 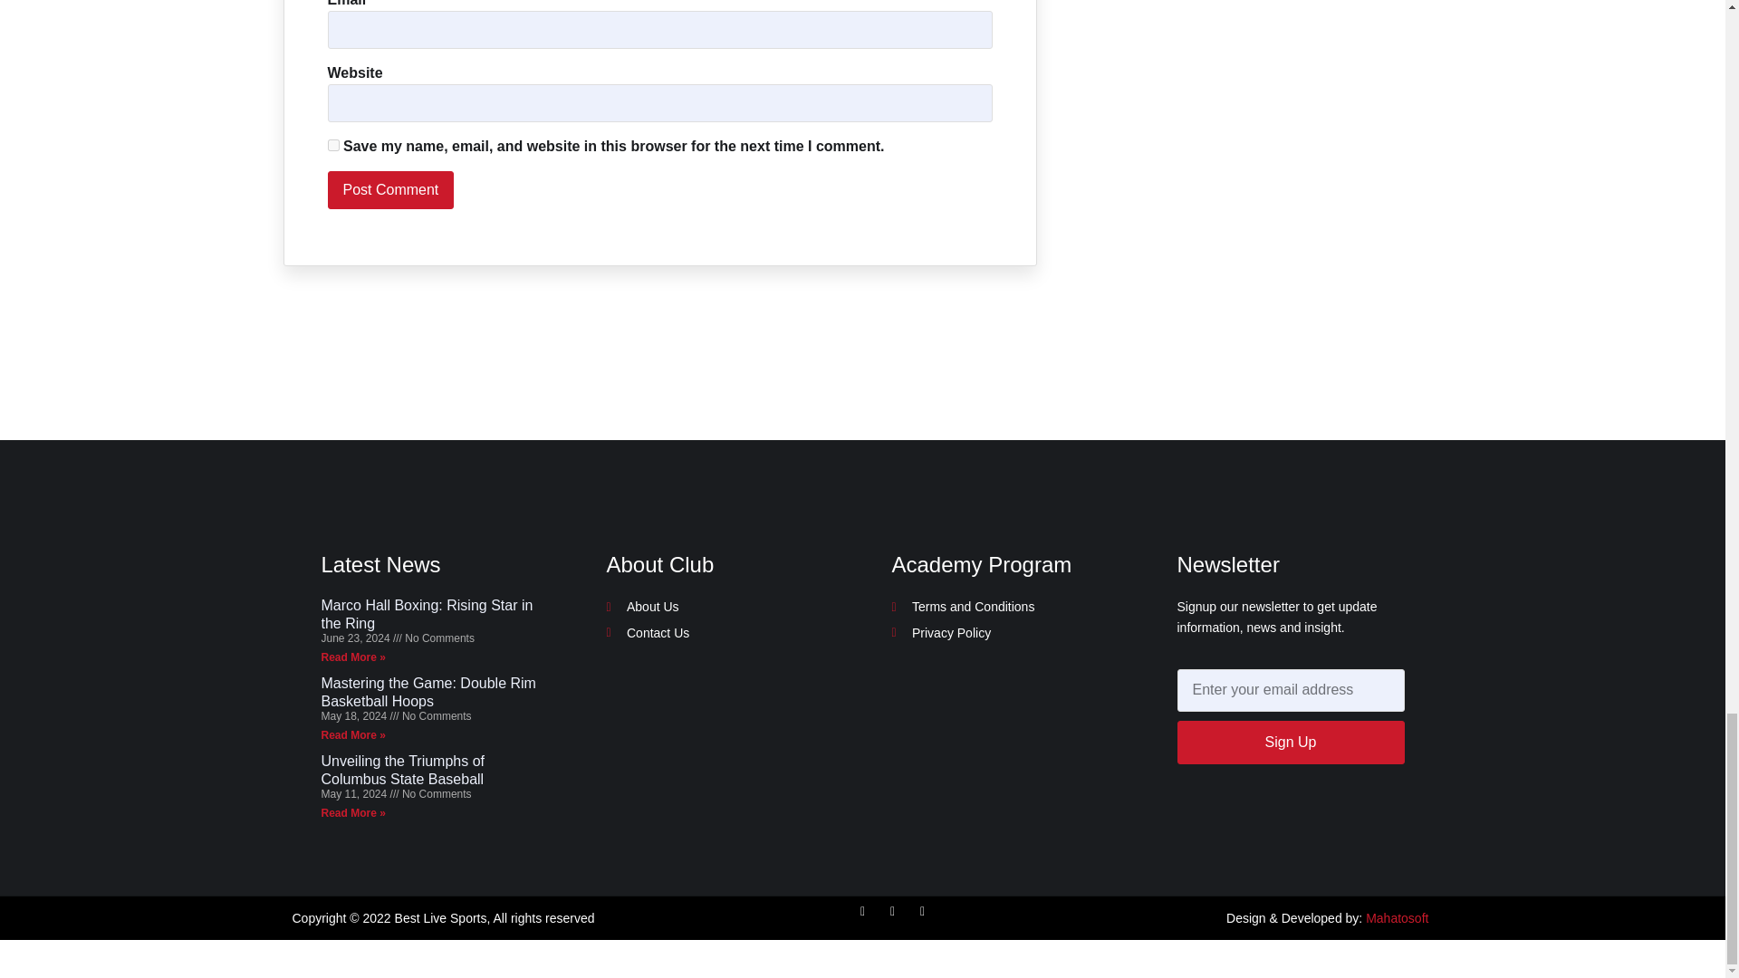 I want to click on Marco Hall Boxing: Rising Star in the Ring, so click(x=426, y=613).